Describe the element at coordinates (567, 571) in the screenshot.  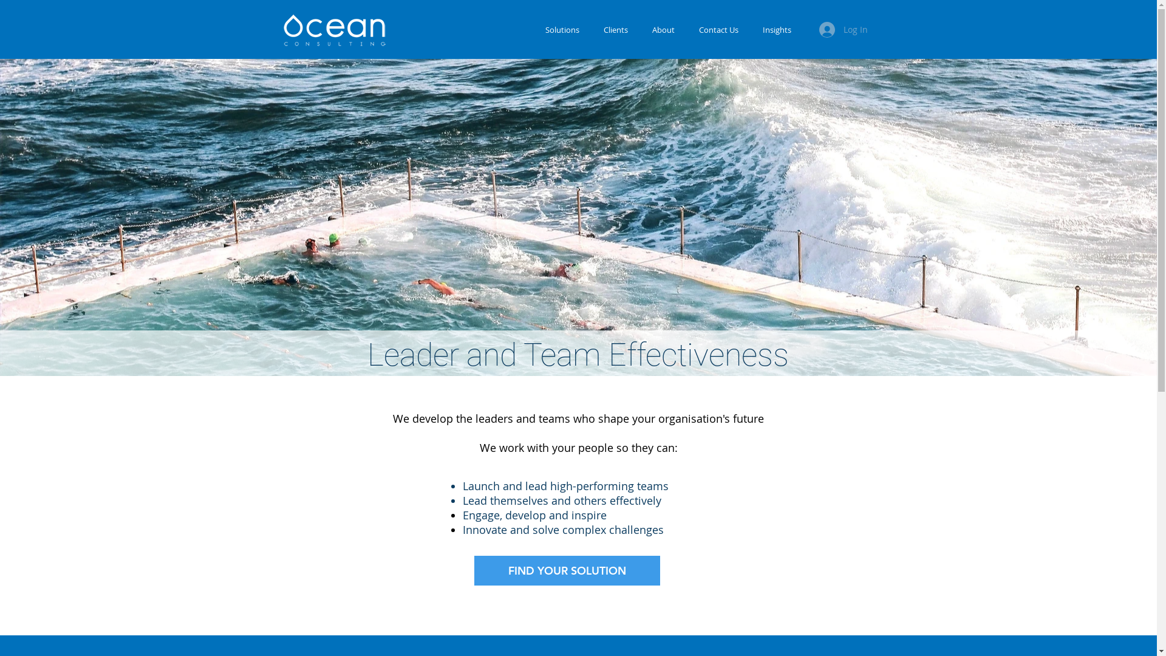
I see `FIND YOUR SOLUTION` at that location.